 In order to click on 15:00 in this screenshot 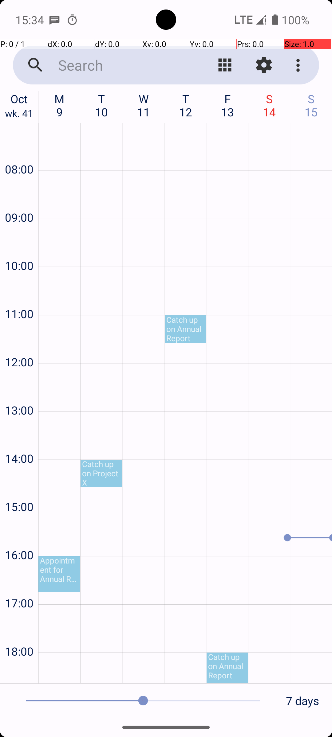, I will do `click(19, 490)`.